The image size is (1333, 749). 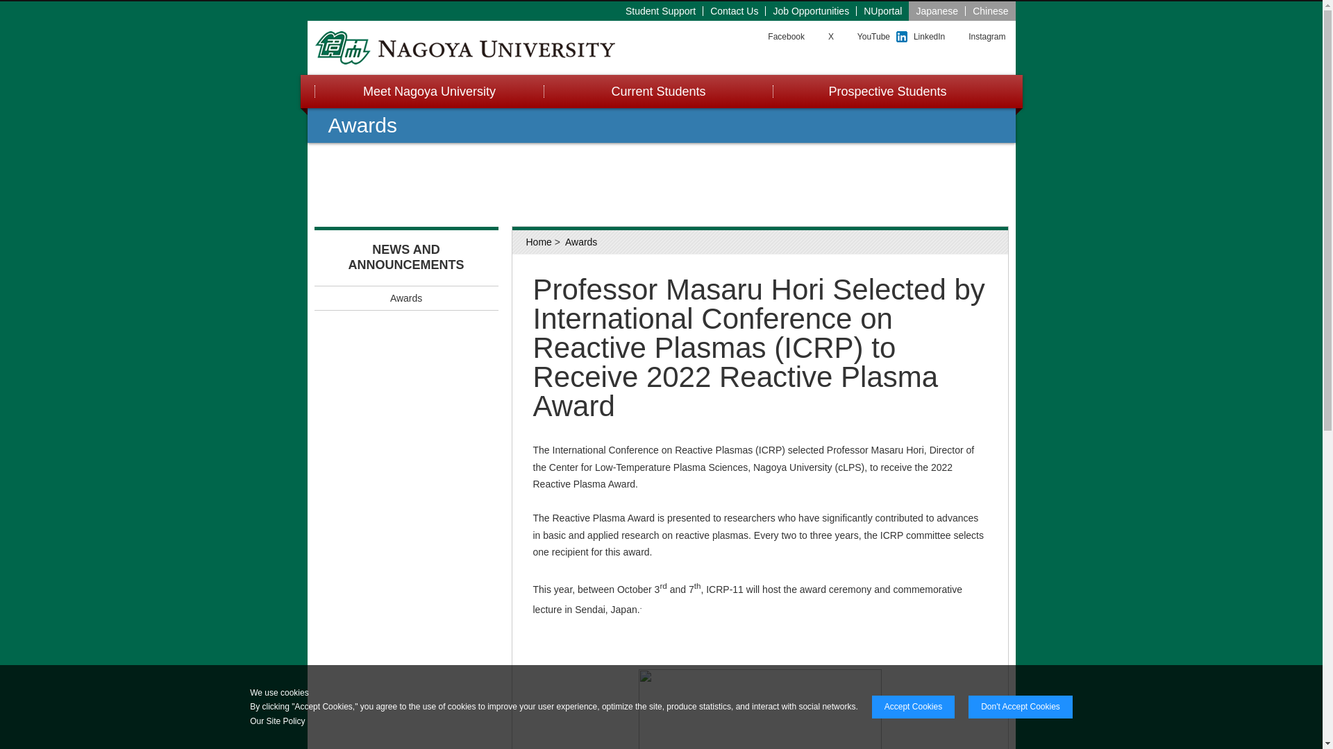 I want to click on NUportal, so click(x=883, y=10).